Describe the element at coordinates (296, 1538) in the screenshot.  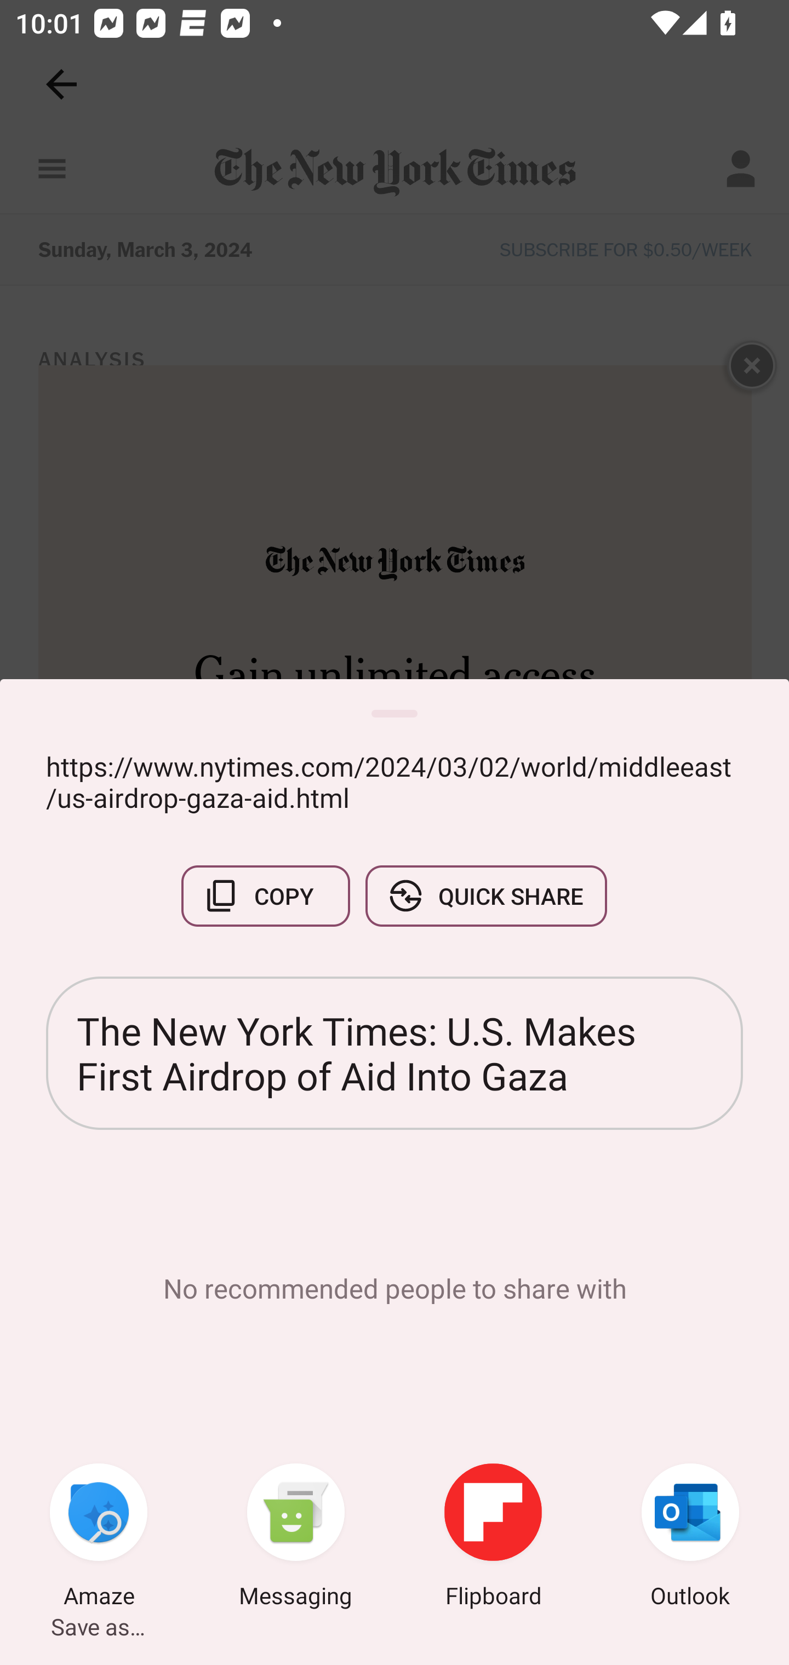
I see `Messaging` at that location.